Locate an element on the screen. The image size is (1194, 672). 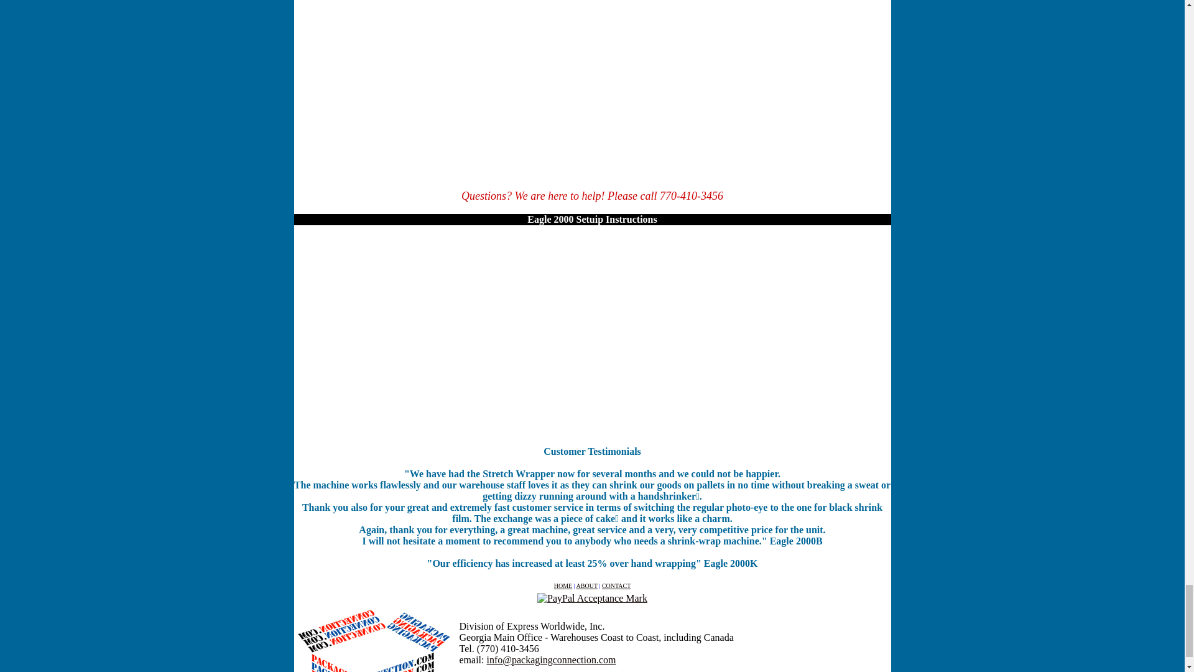
CONTACT is located at coordinates (616, 585).